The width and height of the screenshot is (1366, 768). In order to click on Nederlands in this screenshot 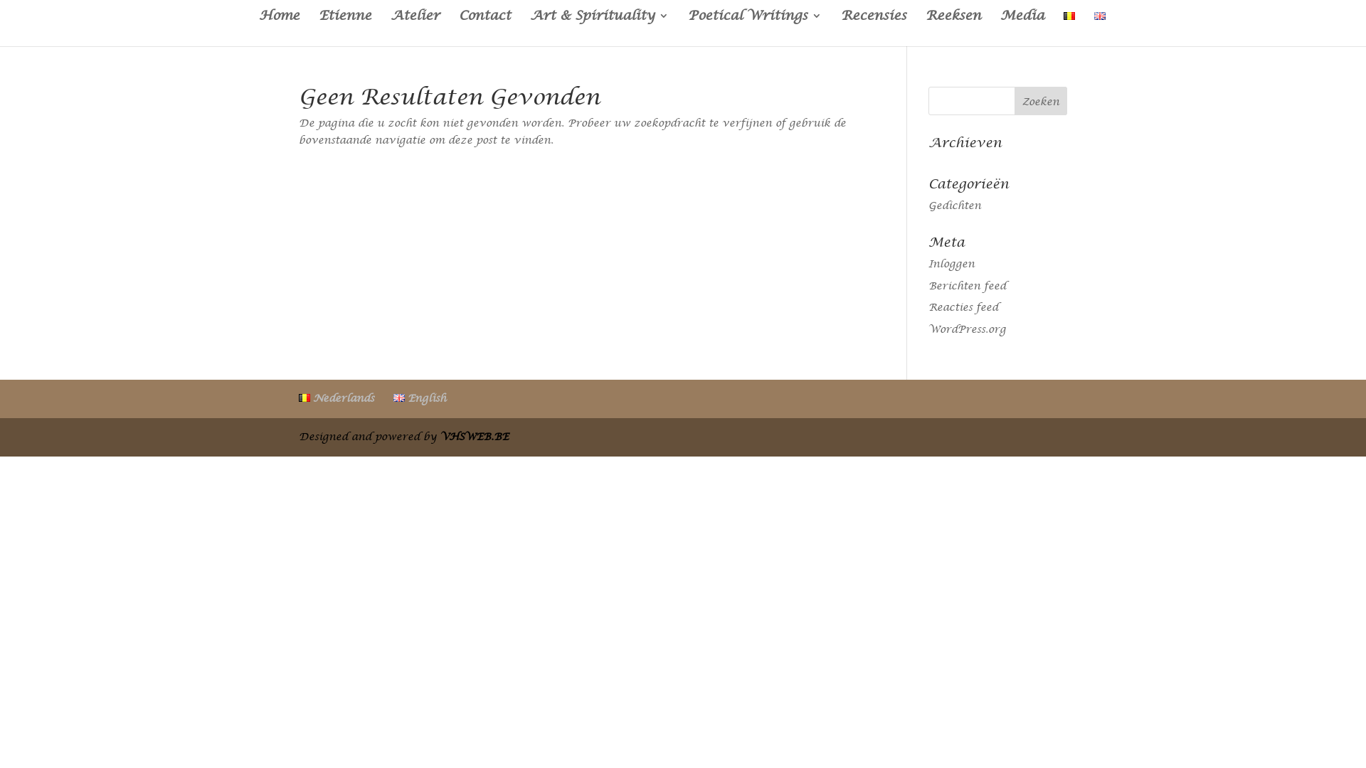, I will do `click(337, 398)`.